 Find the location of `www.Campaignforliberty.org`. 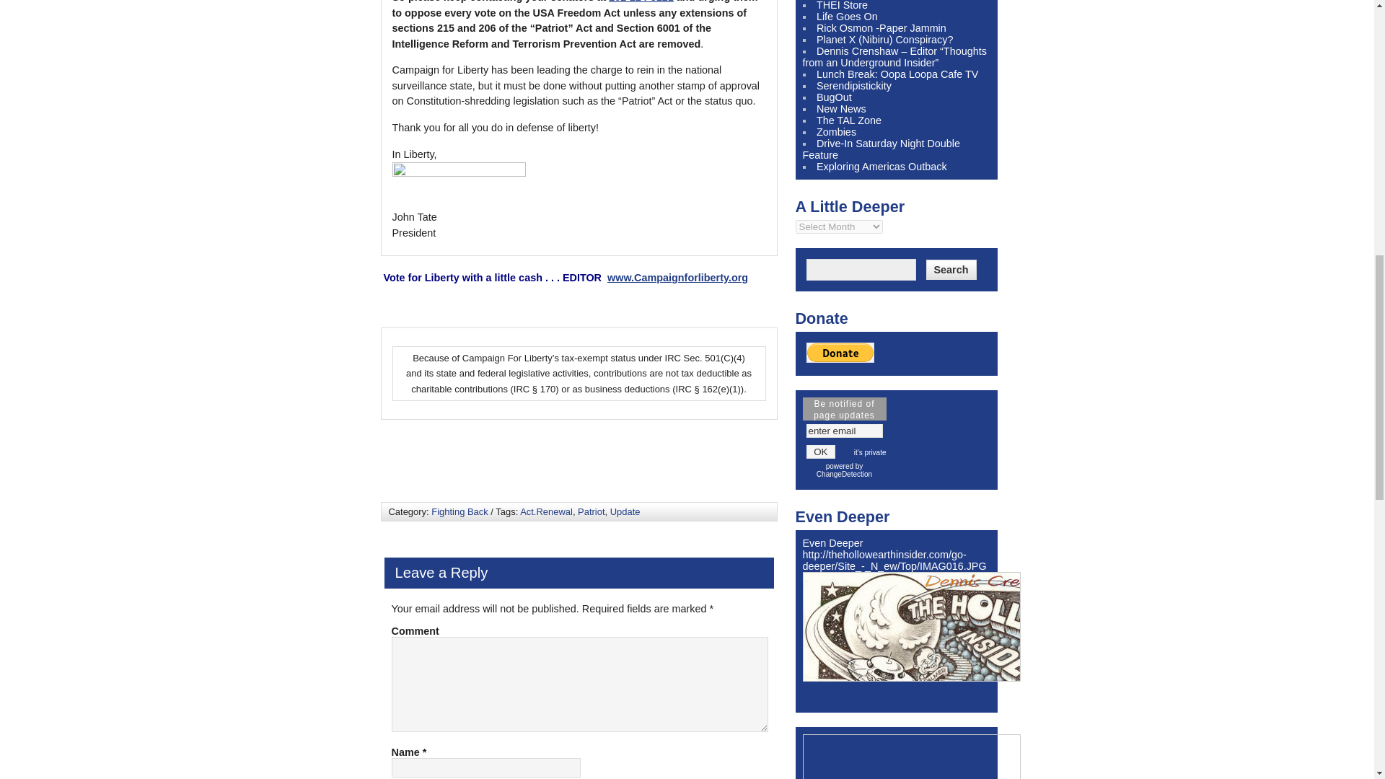

www.Campaignforliberty.org is located at coordinates (677, 277).